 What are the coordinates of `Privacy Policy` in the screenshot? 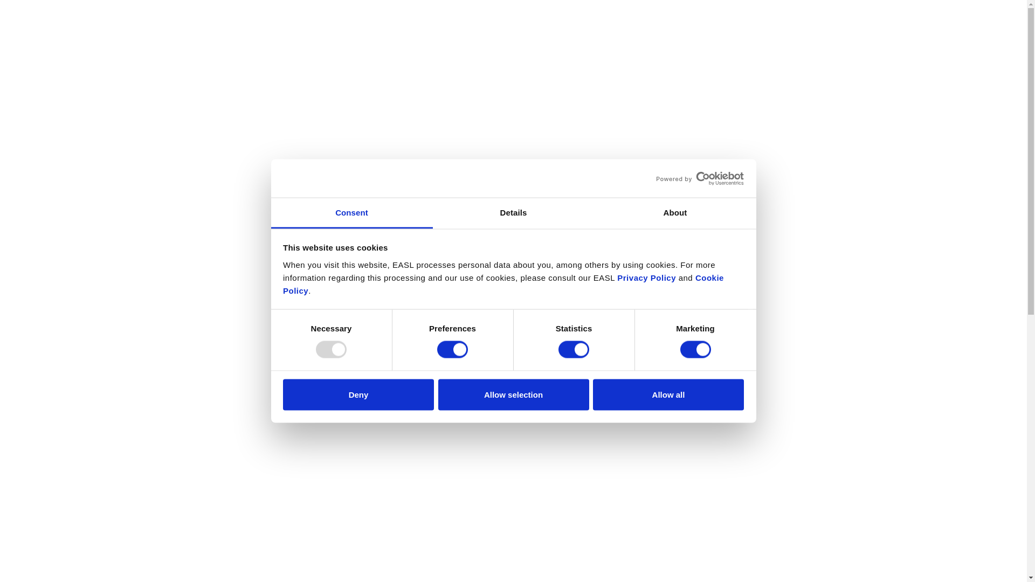 It's located at (646, 277).